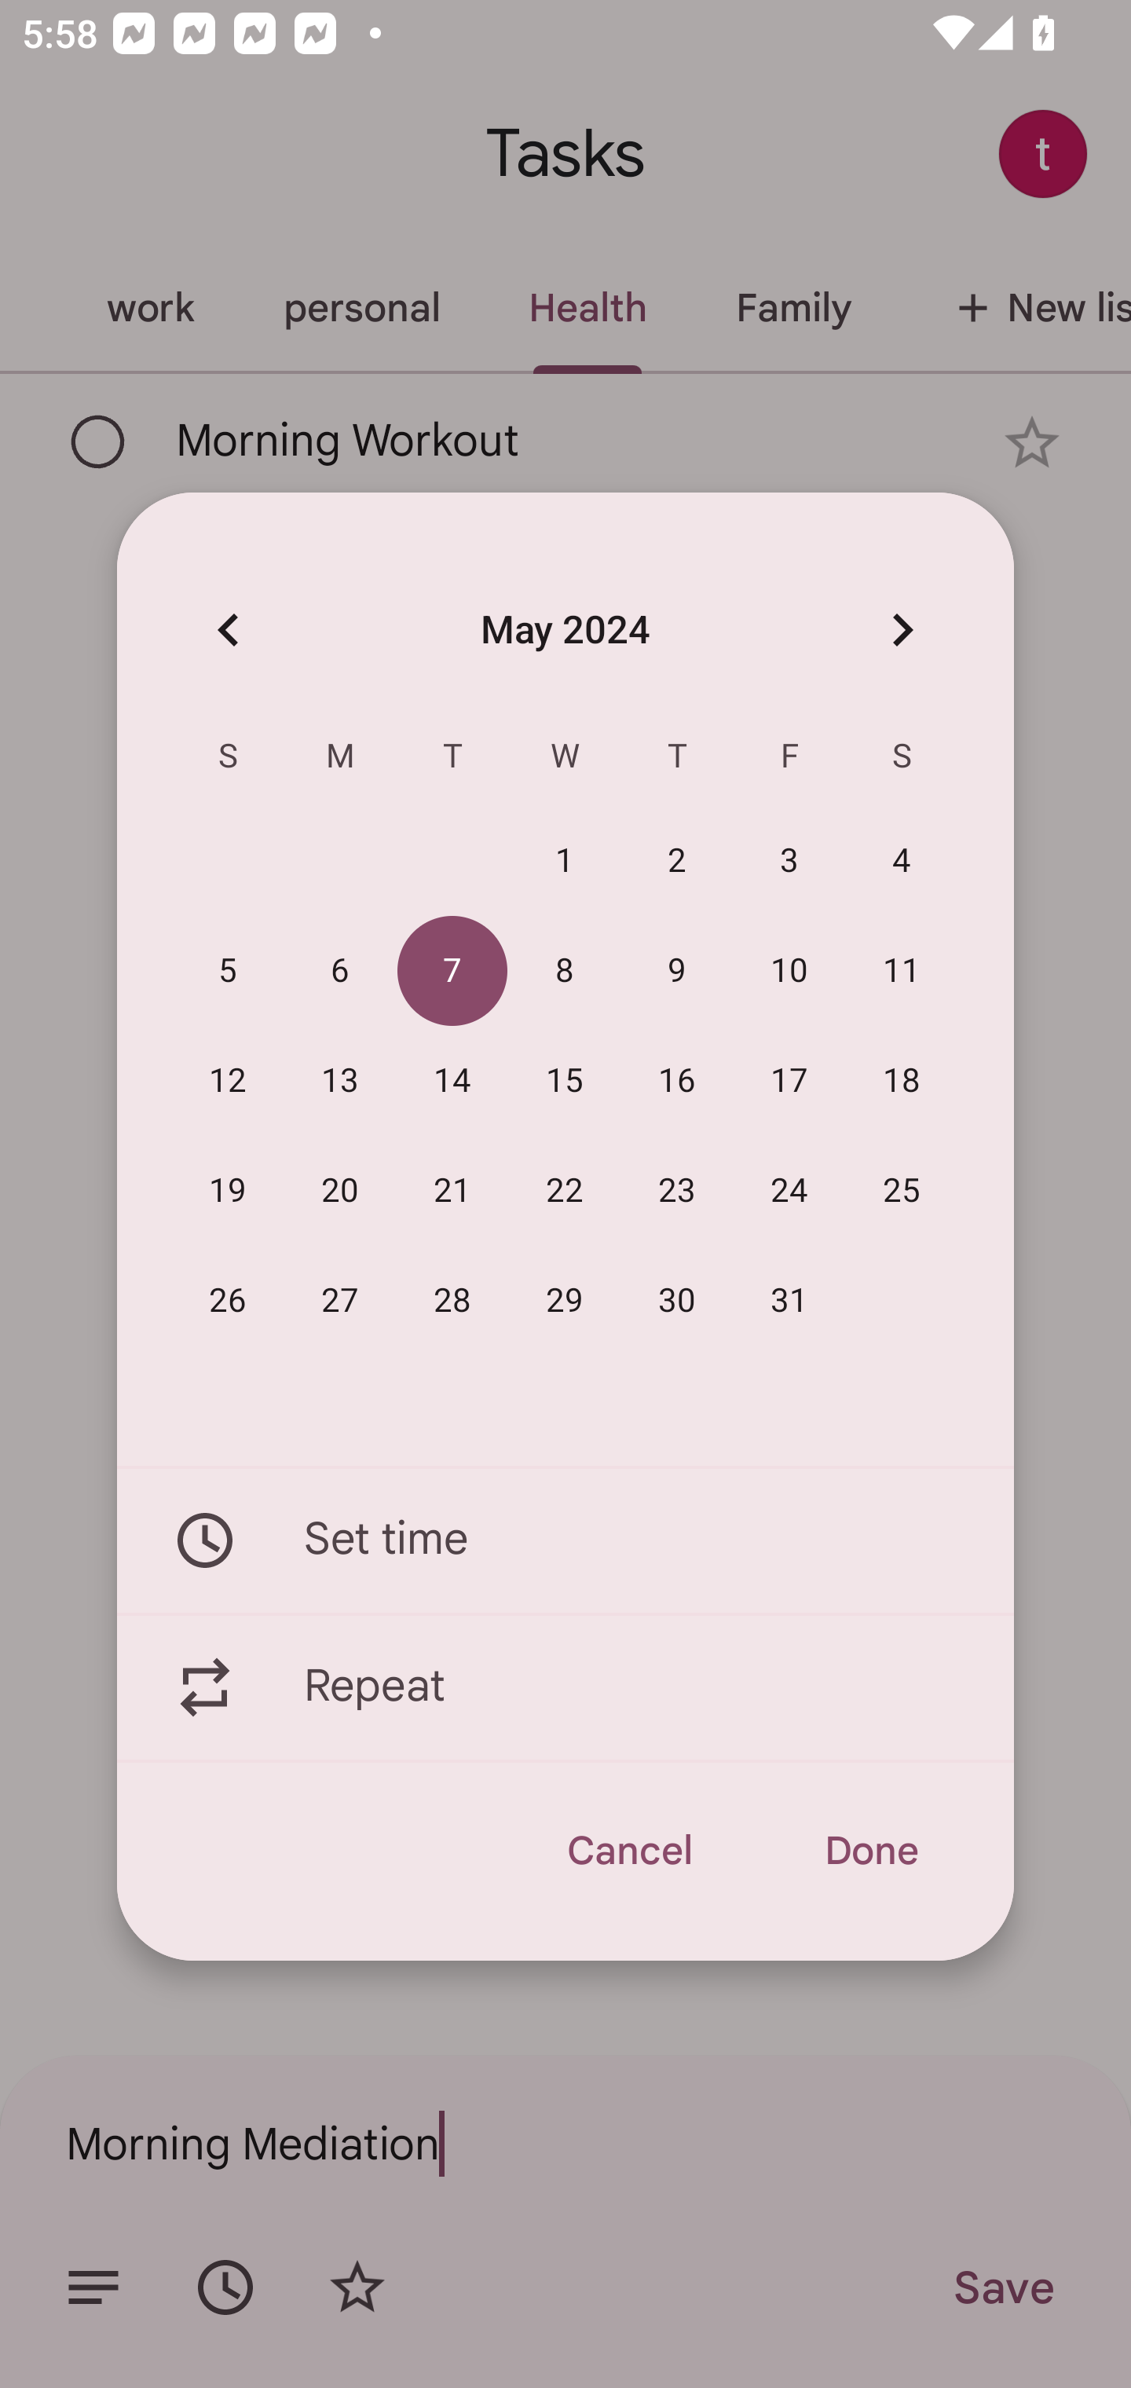 This screenshot has width=1131, height=2388. I want to click on 18 18 May 2024, so click(902, 1082).